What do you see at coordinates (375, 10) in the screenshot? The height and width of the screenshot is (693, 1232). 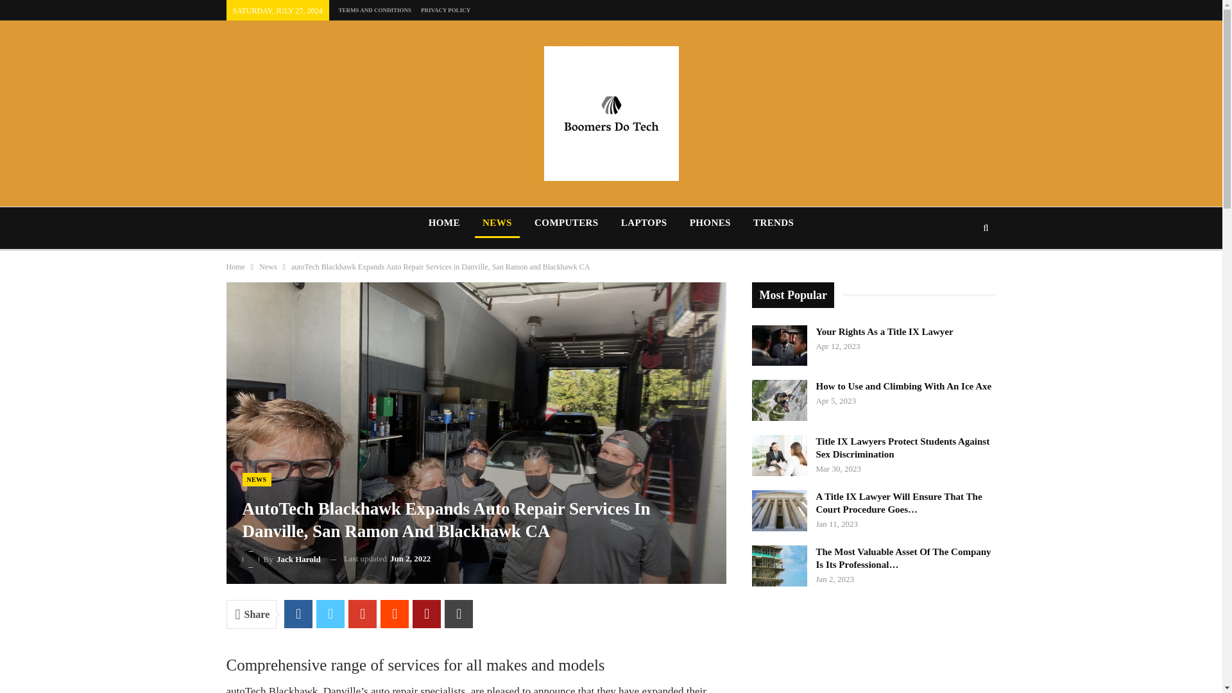 I see `TERMS AND CONDITIONS` at bounding box center [375, 10].